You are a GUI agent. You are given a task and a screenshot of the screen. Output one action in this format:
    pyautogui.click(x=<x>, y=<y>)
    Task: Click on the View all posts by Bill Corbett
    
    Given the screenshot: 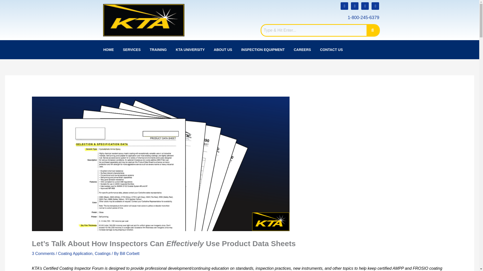 What is the action you would take?
    pyautogui.click(x=130, y=253)
    